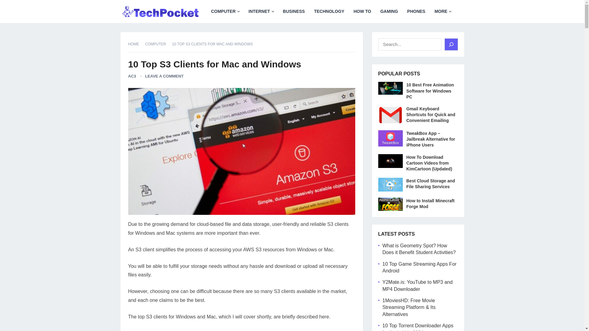 This screenshot has width=589, height=331. Describe the element at coordinates (442, 11) in the screenshot. I see `MORE` at that location.